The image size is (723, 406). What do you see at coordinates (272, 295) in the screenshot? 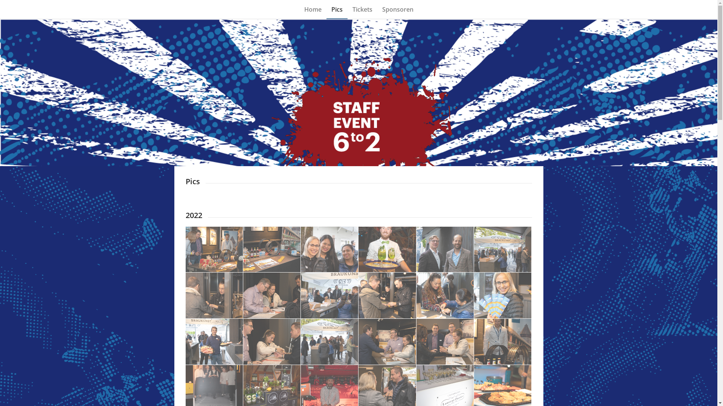
I see `_U5A3497` at bounding box center [272, 295].